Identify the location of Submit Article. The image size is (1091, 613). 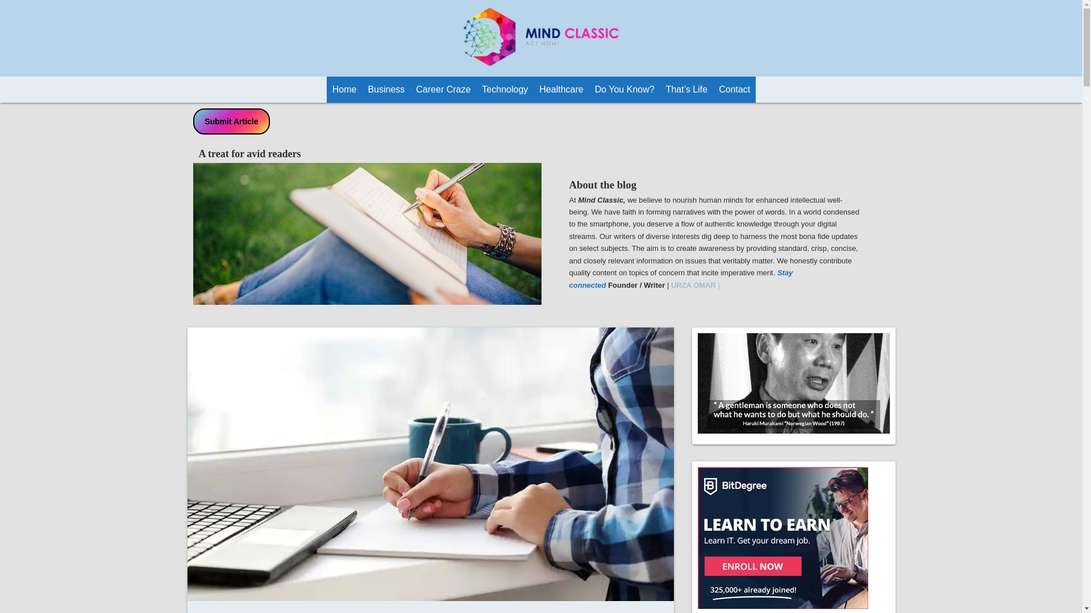
(232, 121).